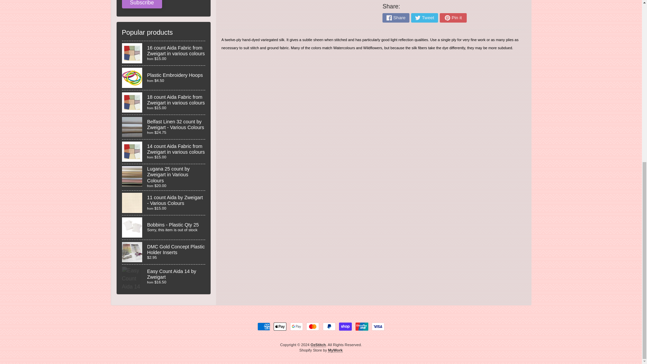  Describe the element at coordinates (345, 326) in the screenshot. I see `Shop Pay` at that location.